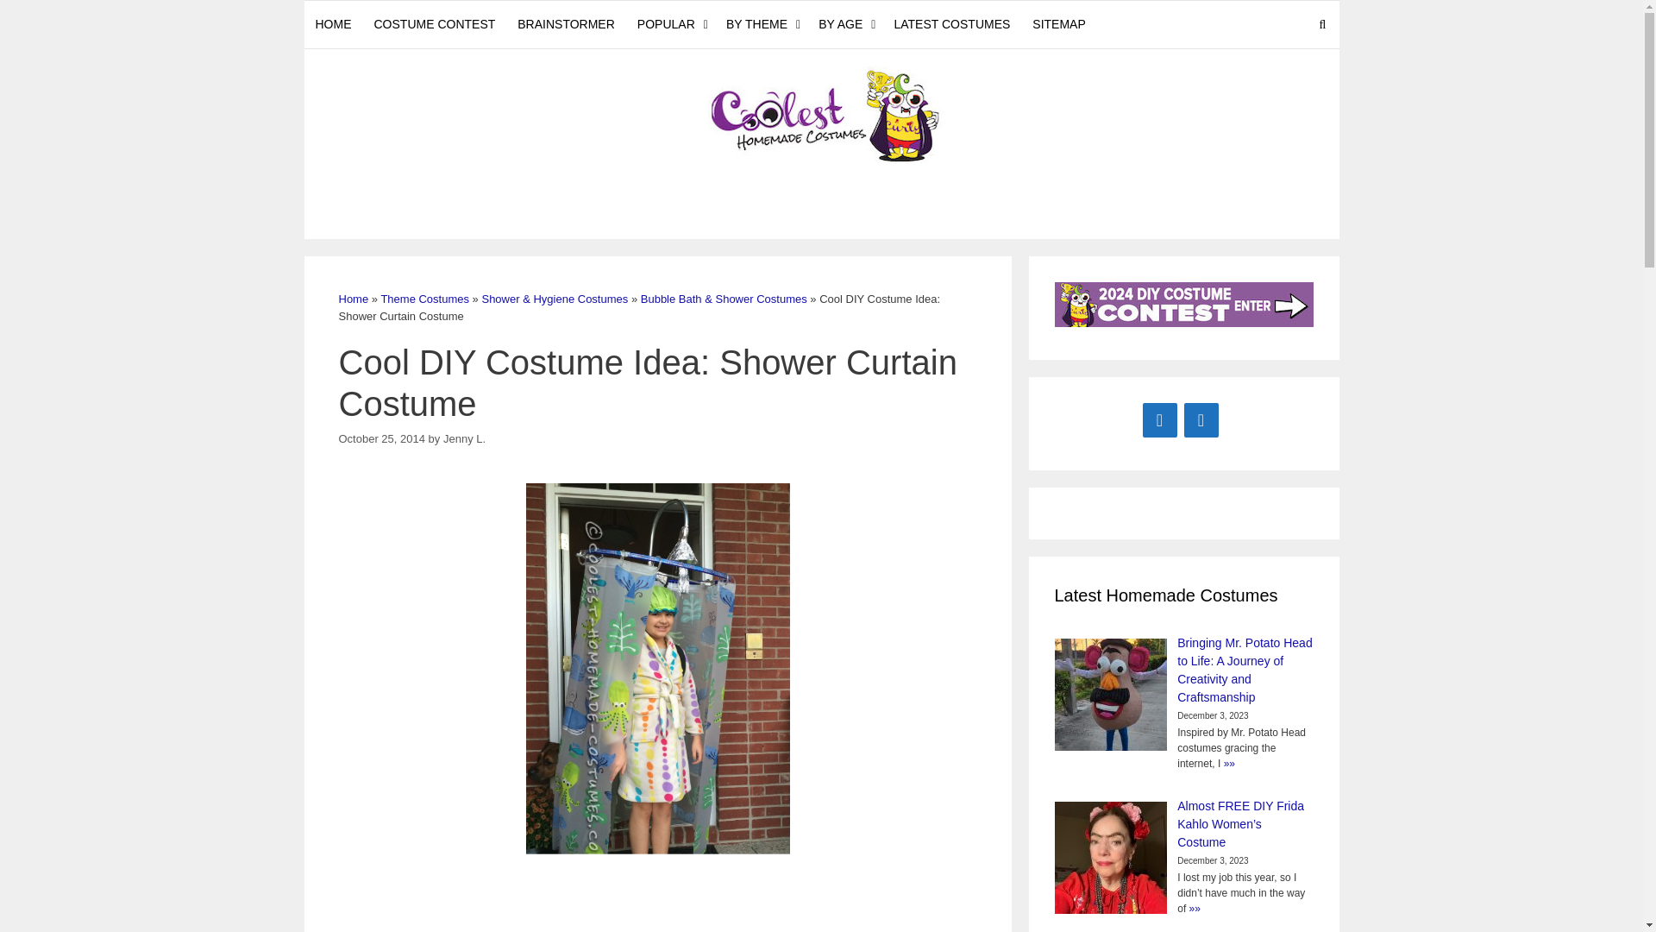 This screenshot has width=1656, height=932. Describe the element at coordinates (464, 438) in the screenshot. I see `View all posts by Jenny L.` at that location.